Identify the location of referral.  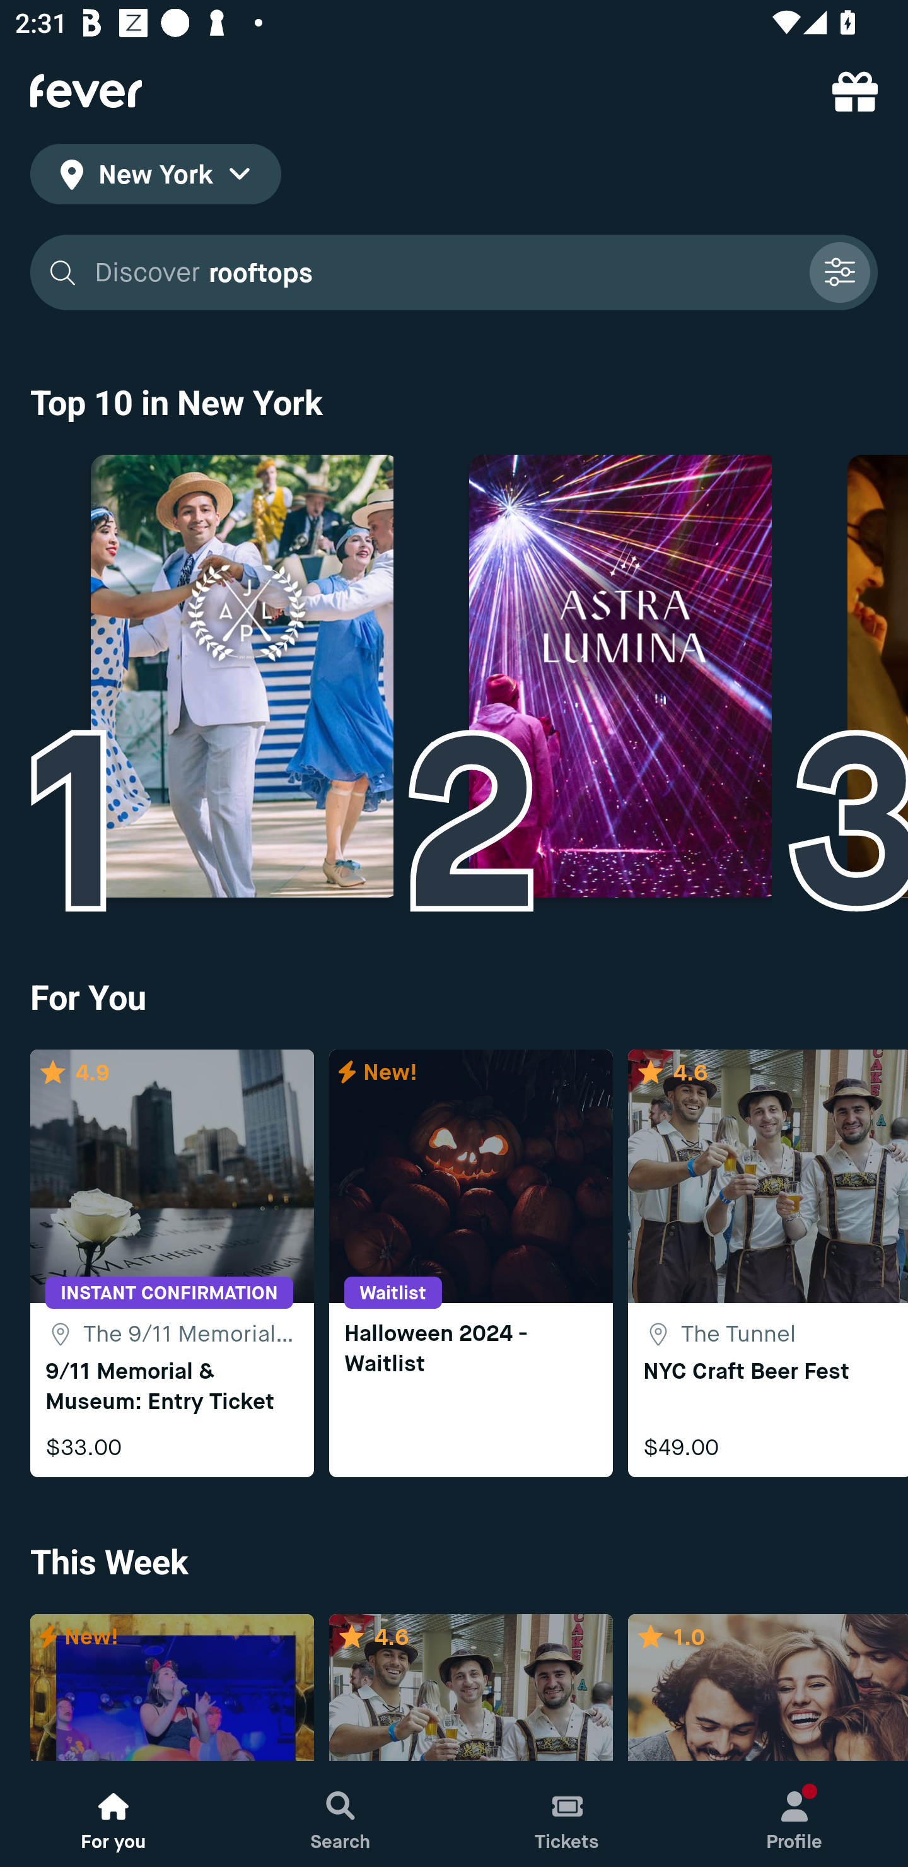
(855, 91).